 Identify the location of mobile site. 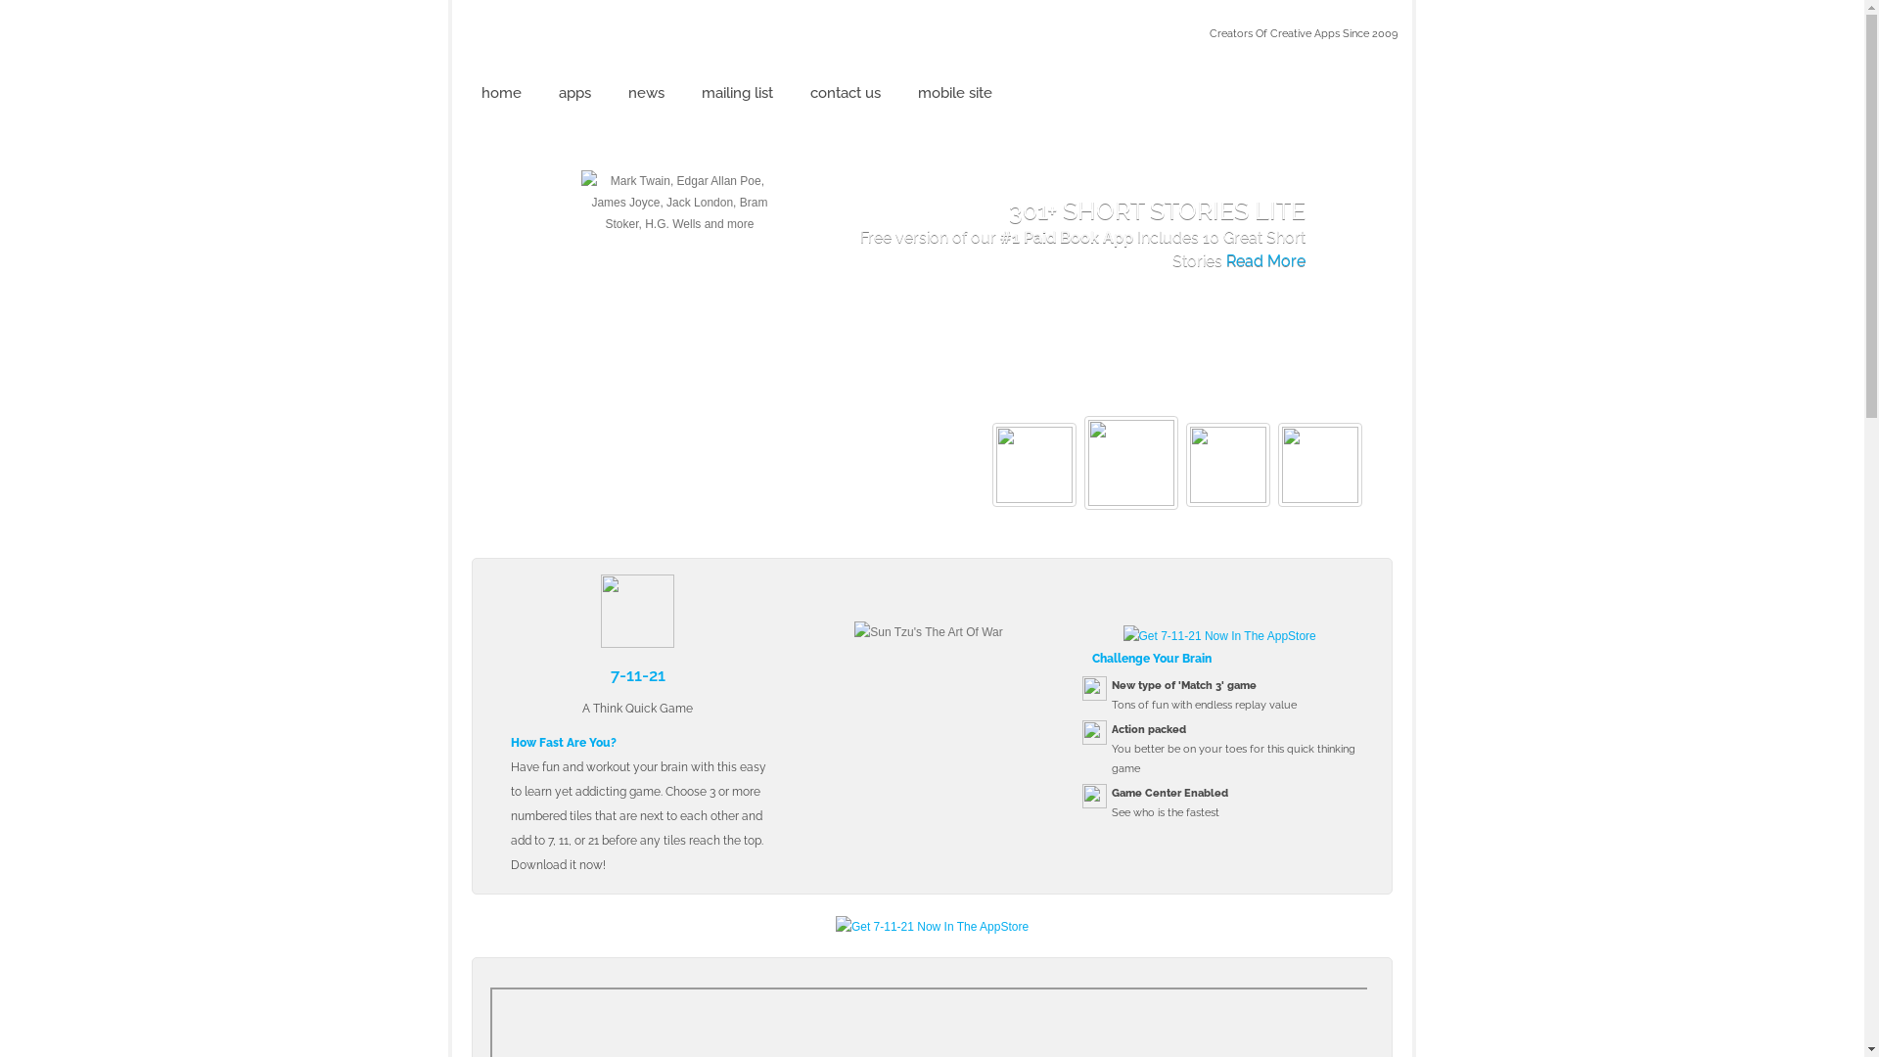
(955, 94).